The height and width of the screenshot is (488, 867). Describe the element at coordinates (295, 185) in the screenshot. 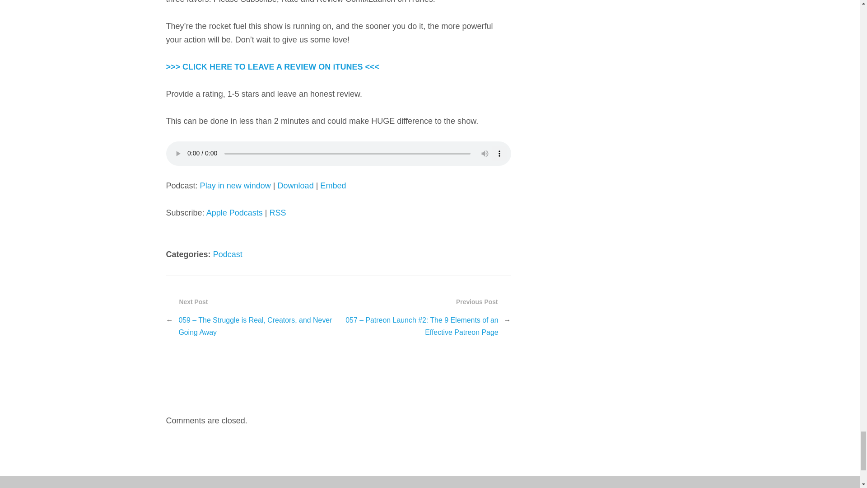

I see `Download` at that location.